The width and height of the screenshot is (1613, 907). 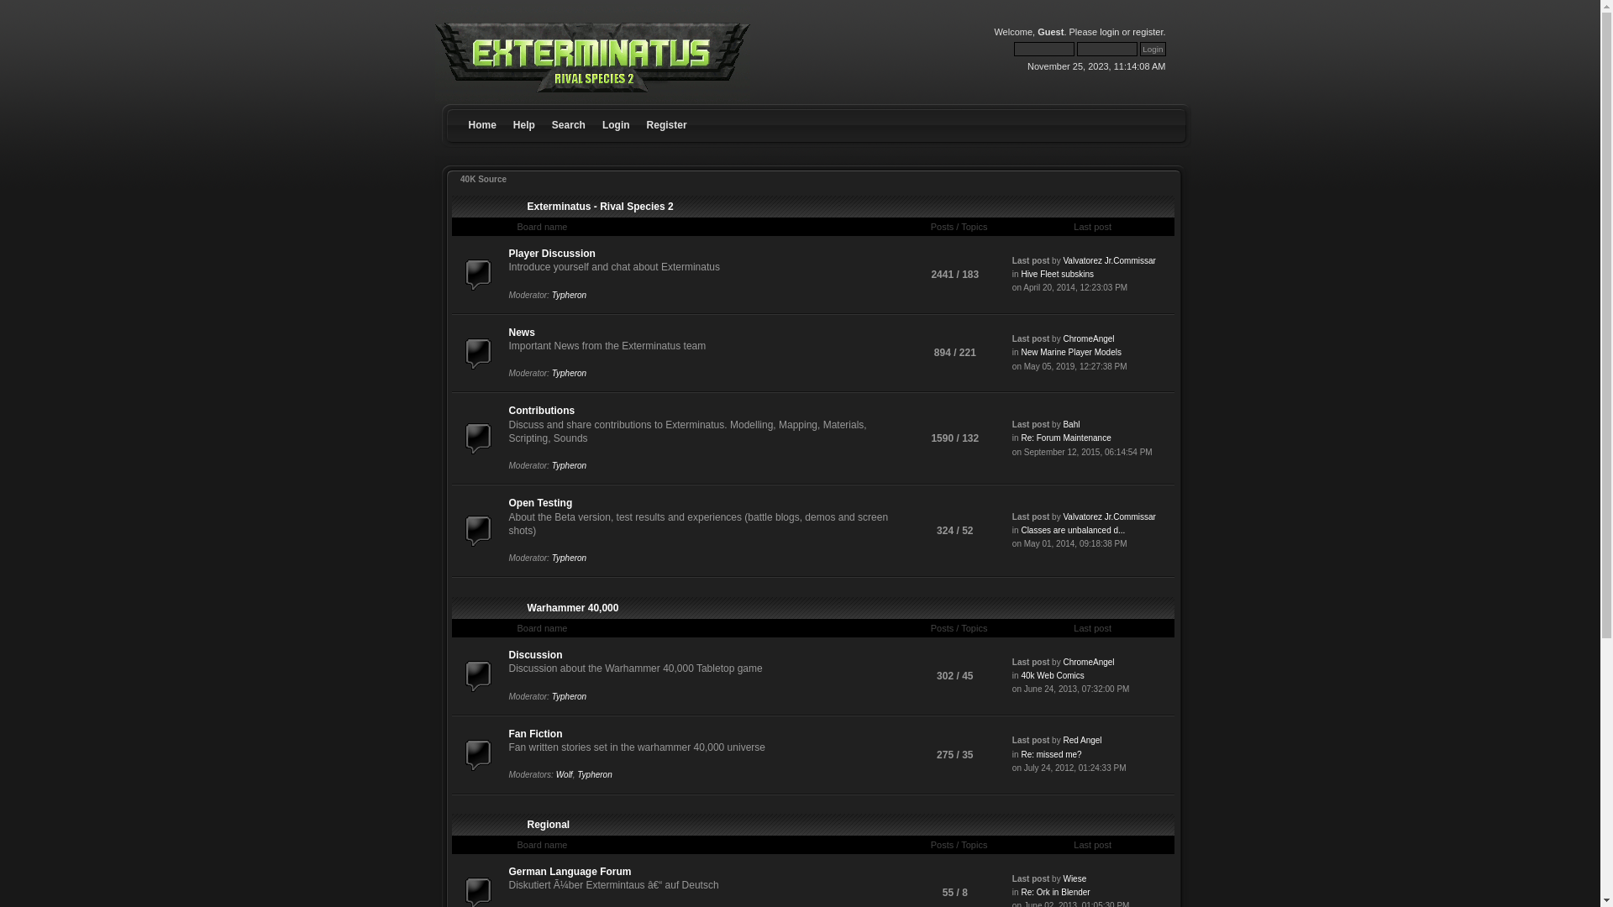 What do you see at coordinates (1051, 754) in the screenshot?
I see `Re: missed me?` at bounding box center [1051, 754].